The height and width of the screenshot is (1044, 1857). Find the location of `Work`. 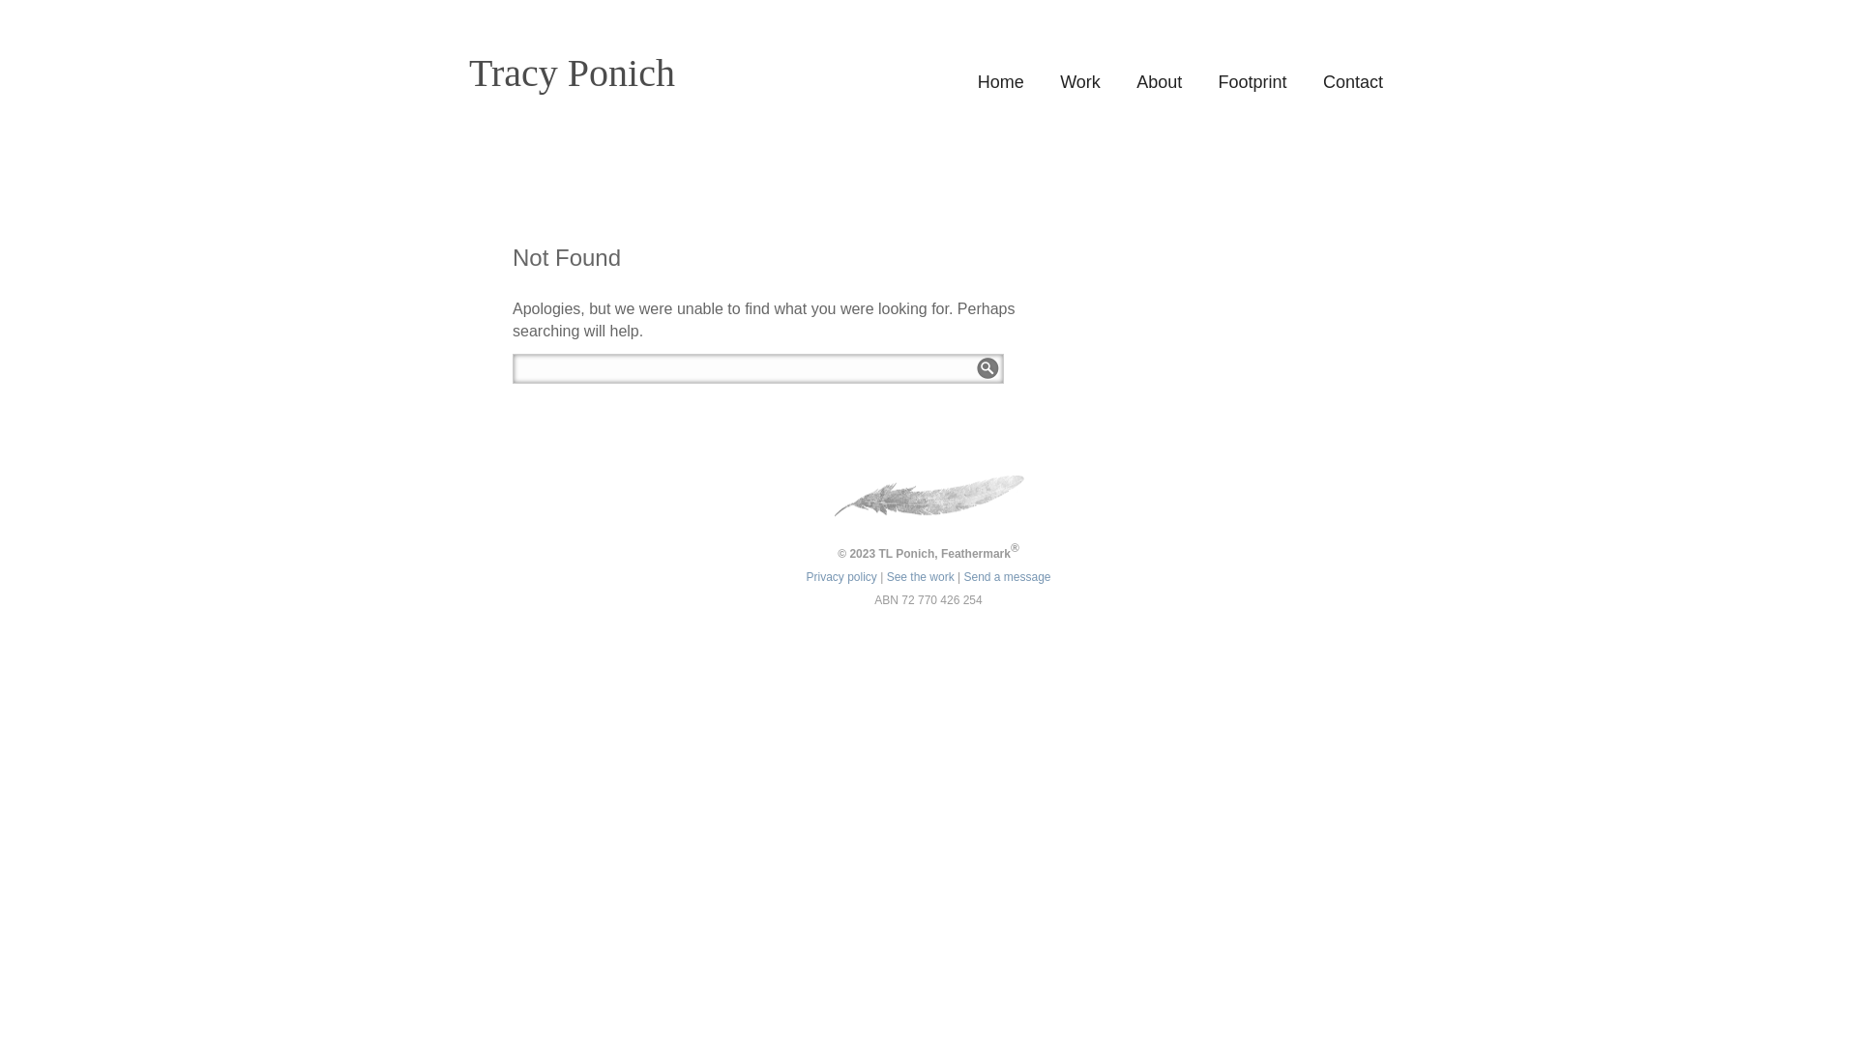

Work is located at coordinates (1080, 82).